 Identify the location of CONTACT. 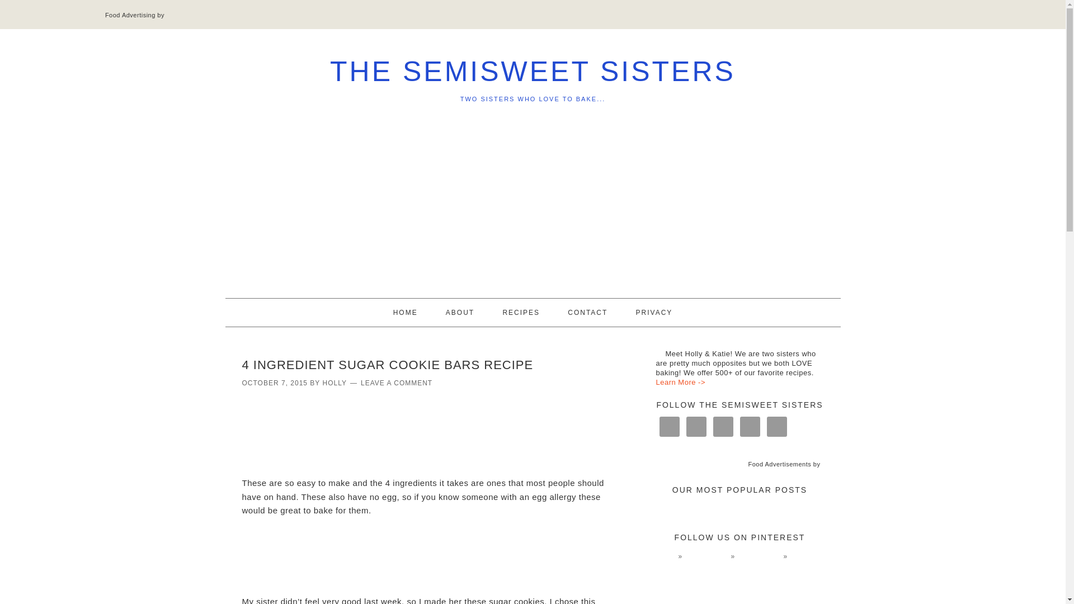
(587, 312).